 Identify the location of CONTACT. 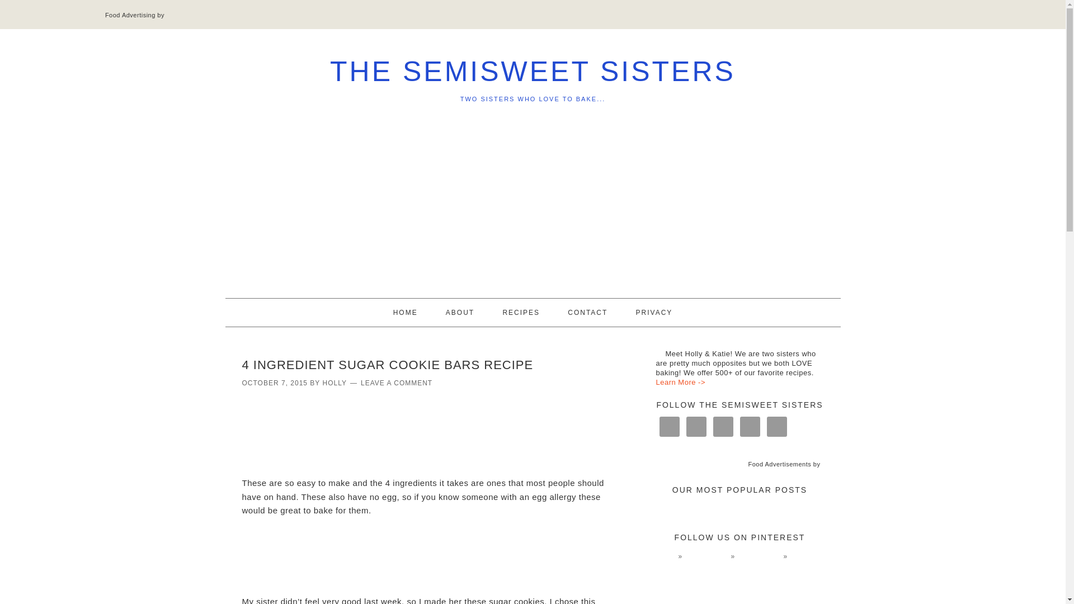
(587, 312).